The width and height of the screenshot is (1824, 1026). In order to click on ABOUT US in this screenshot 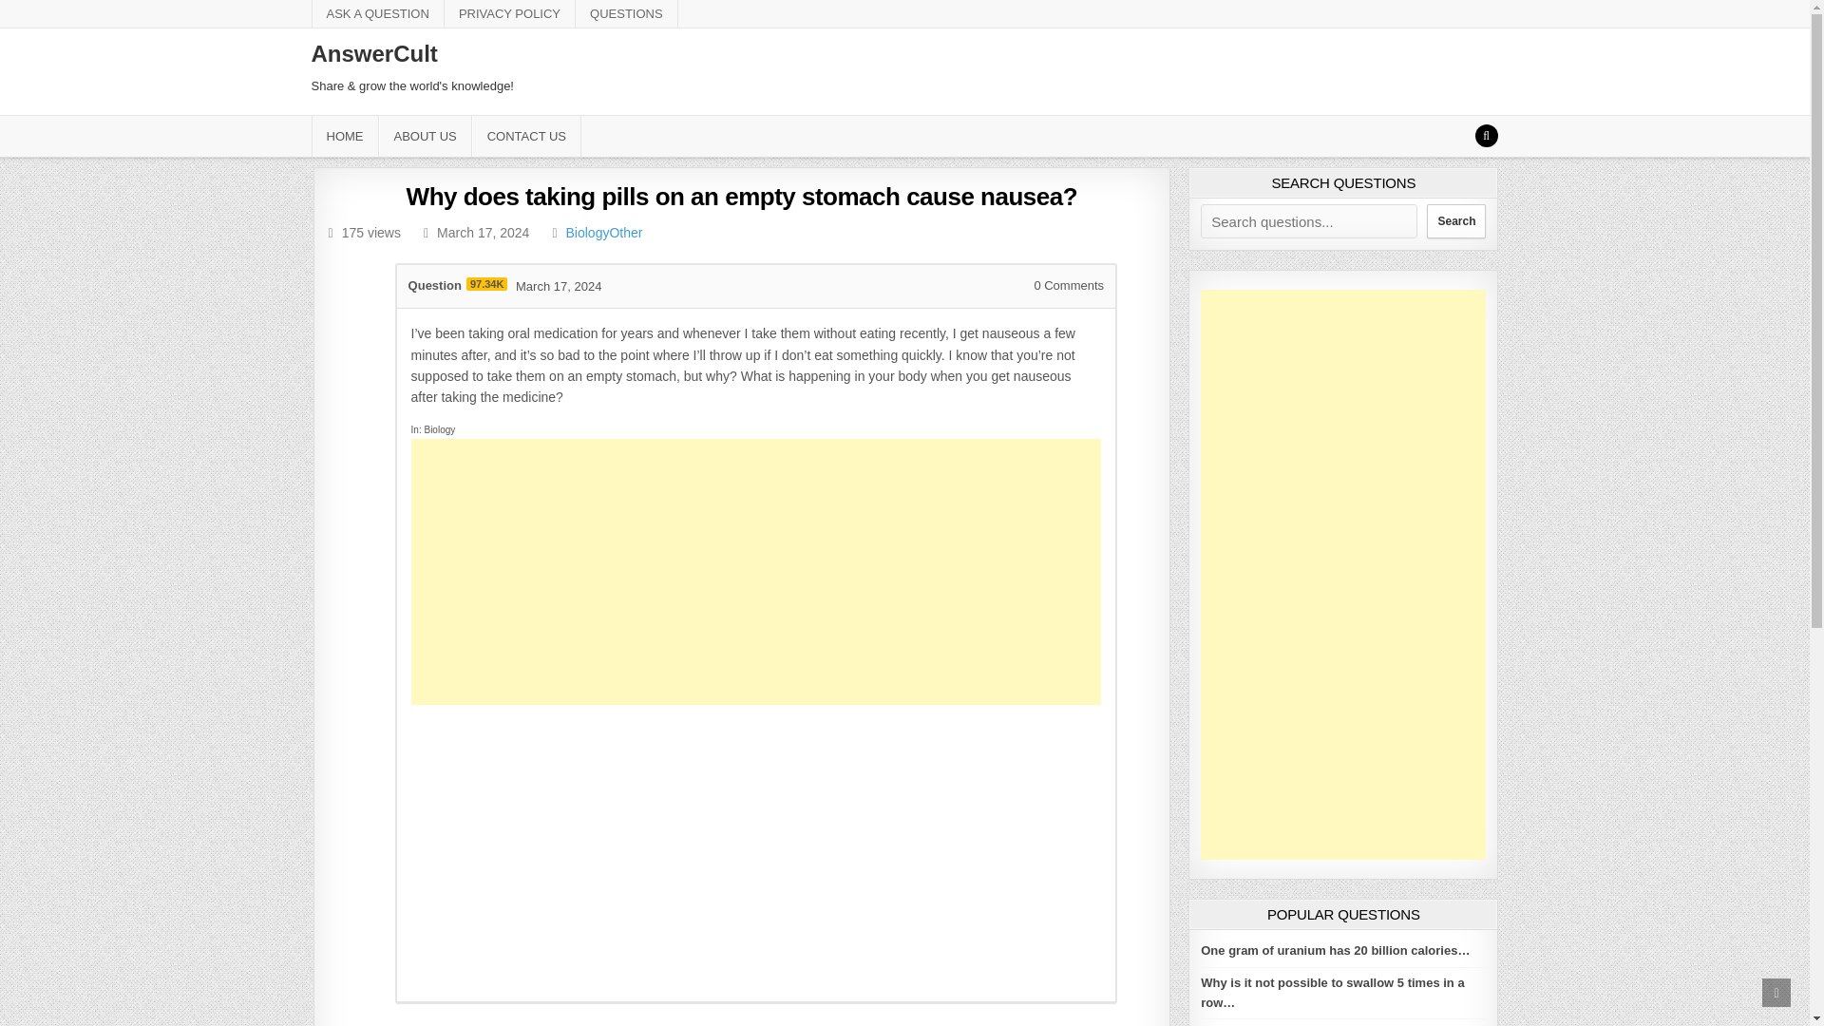, I will do `click(424, 137)`.